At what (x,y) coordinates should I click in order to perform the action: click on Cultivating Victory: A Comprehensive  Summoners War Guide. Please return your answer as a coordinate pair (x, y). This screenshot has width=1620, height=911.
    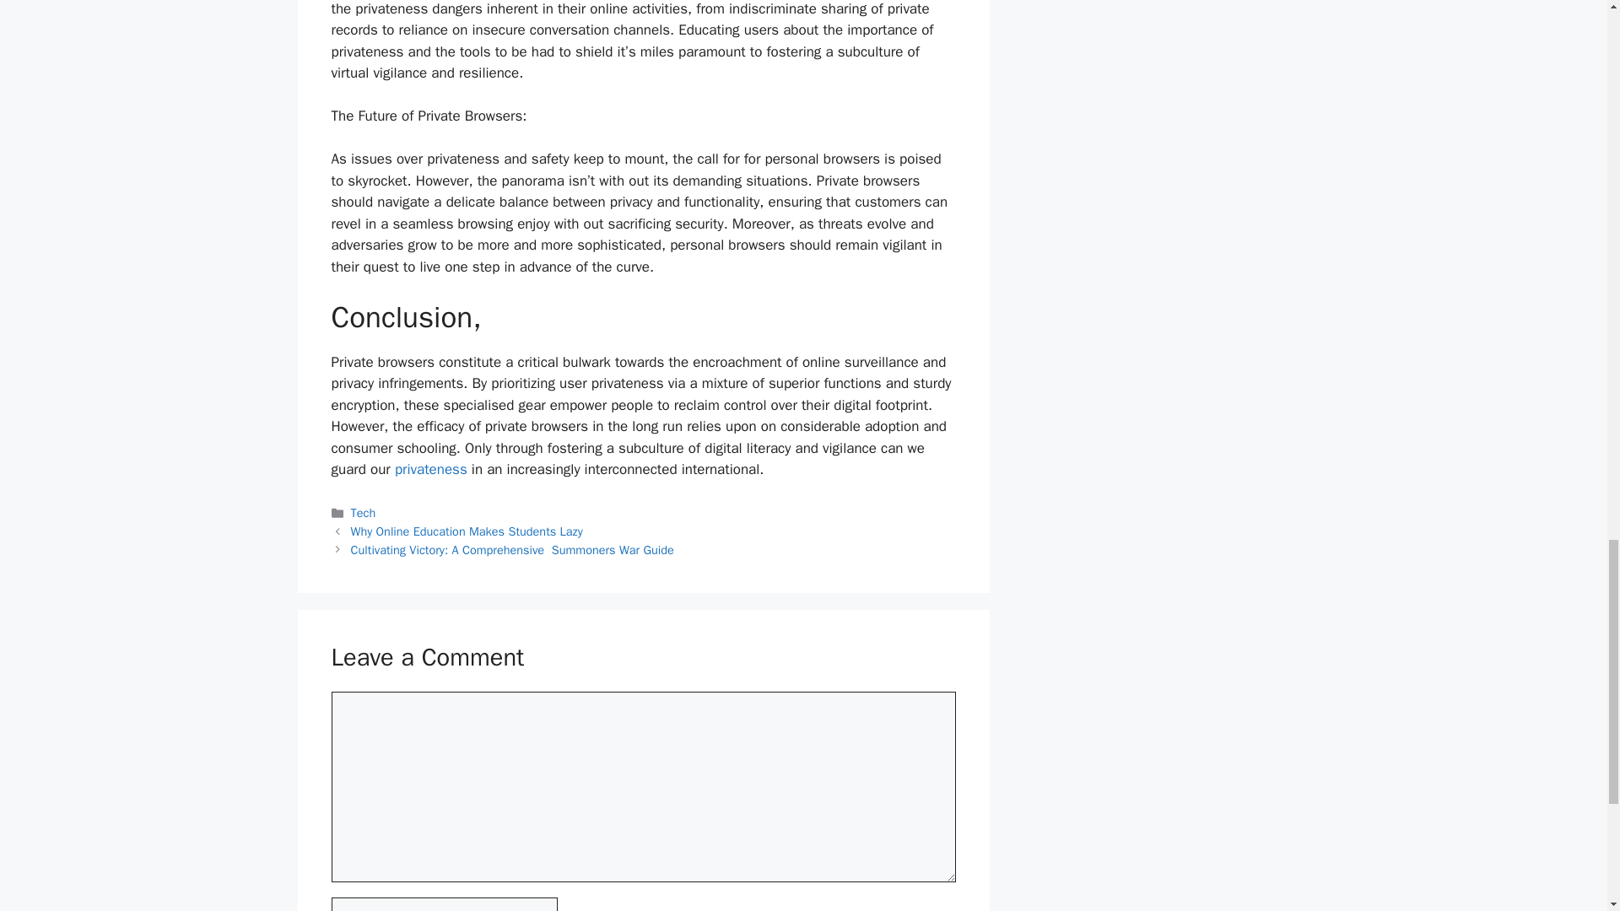
    Looking at the image, I should click on (512, 549).